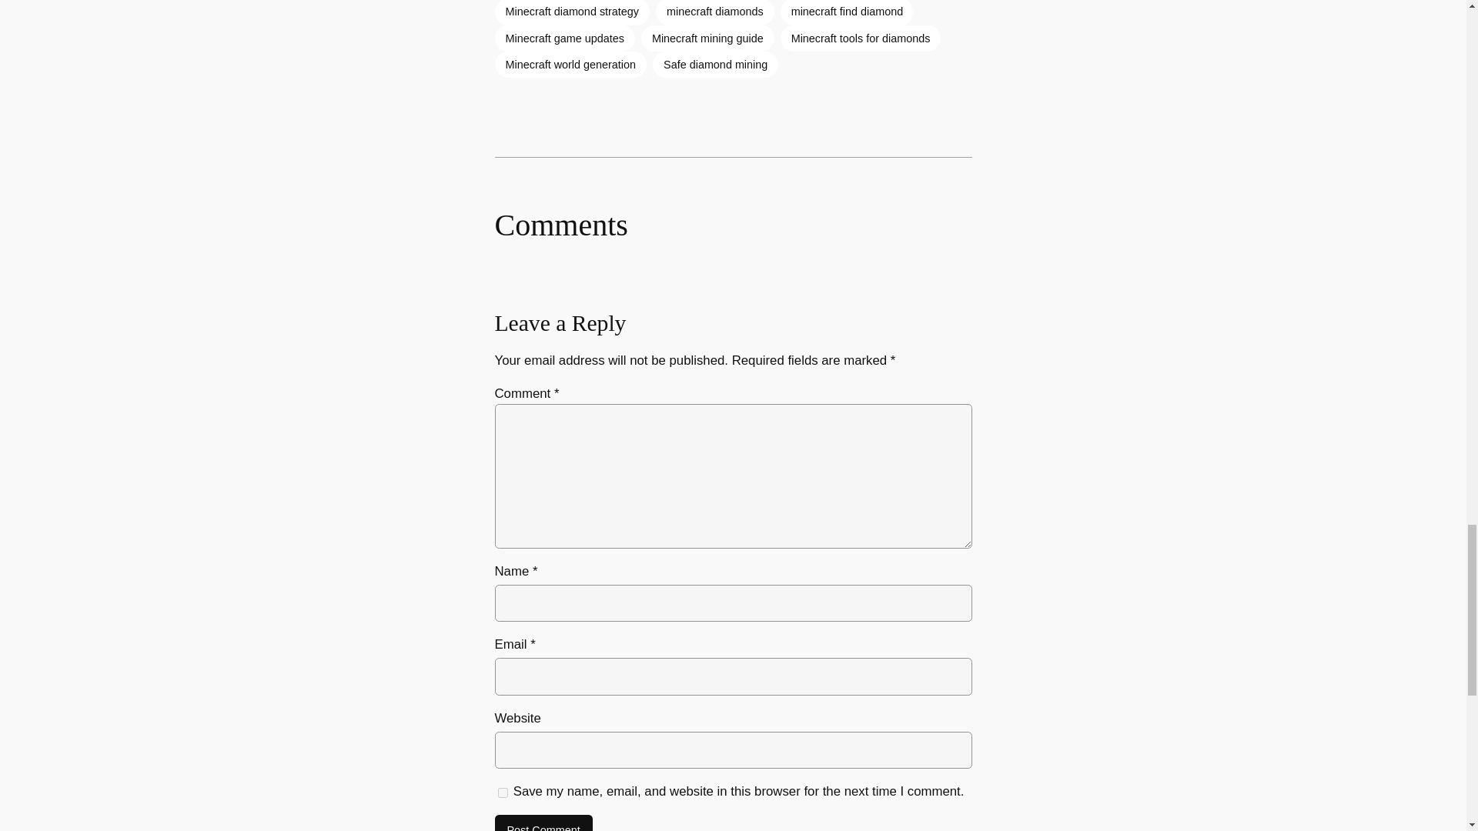 The height and width of the screenshot is (831, 1478). Describe the element at coordinates (715, 12) in the screenshot. I see `minecraft diamonds` at that location.